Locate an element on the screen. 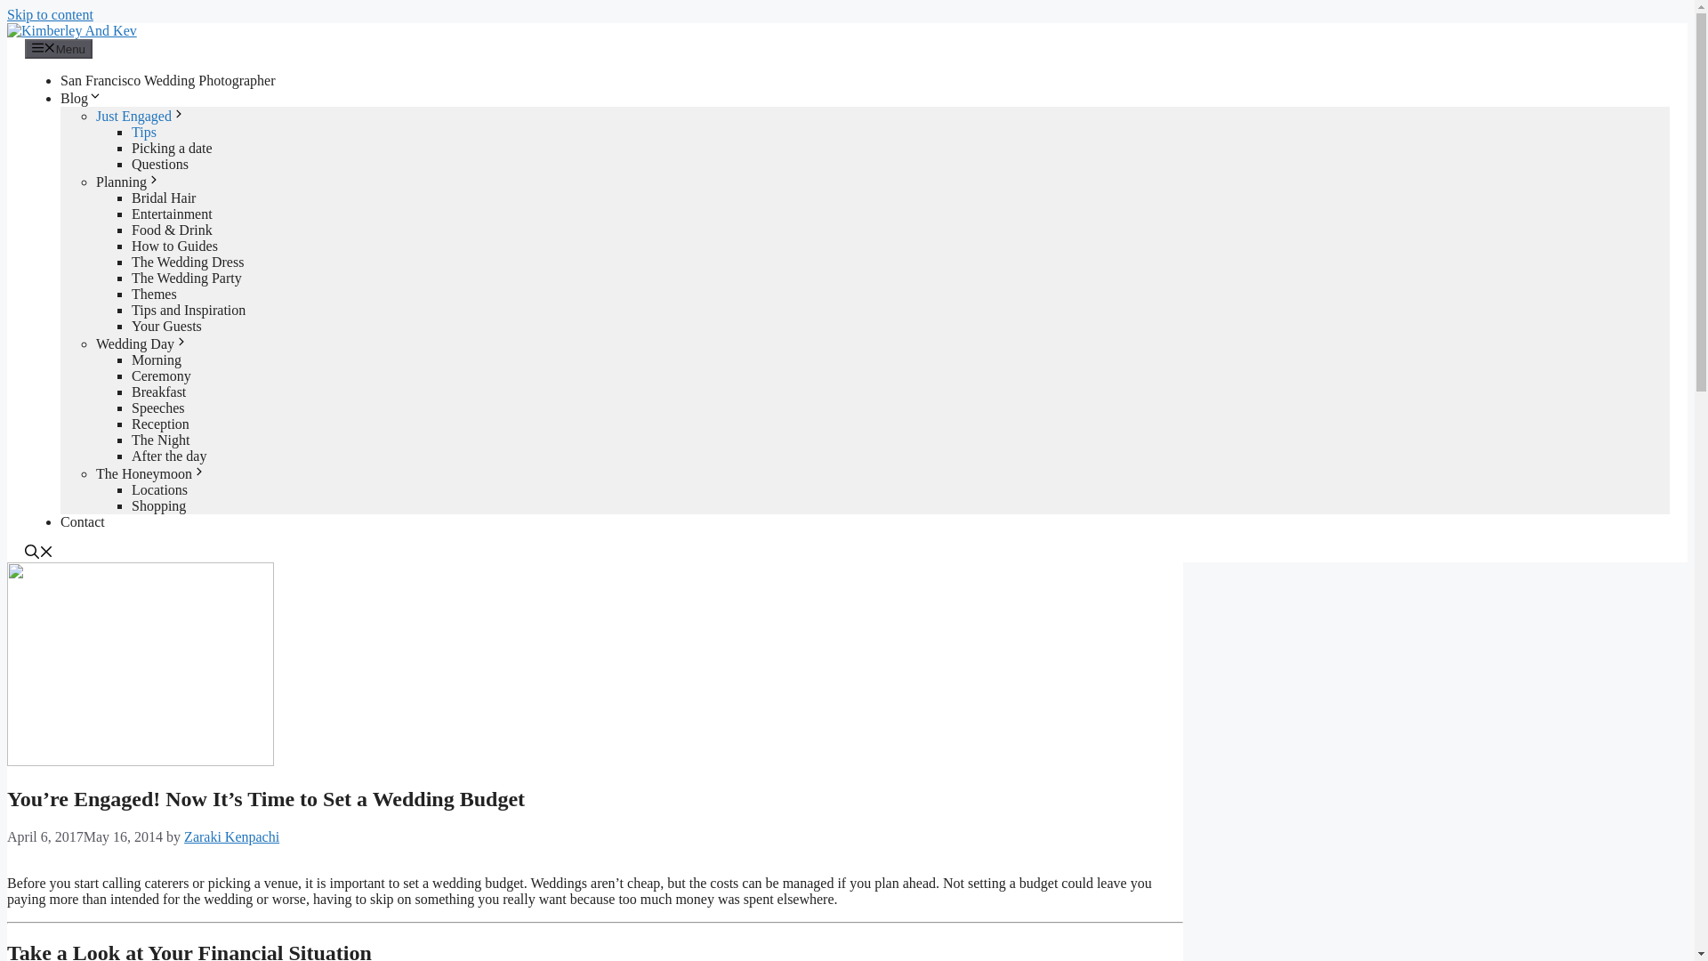  Themes is located at coordinates (154, 294).